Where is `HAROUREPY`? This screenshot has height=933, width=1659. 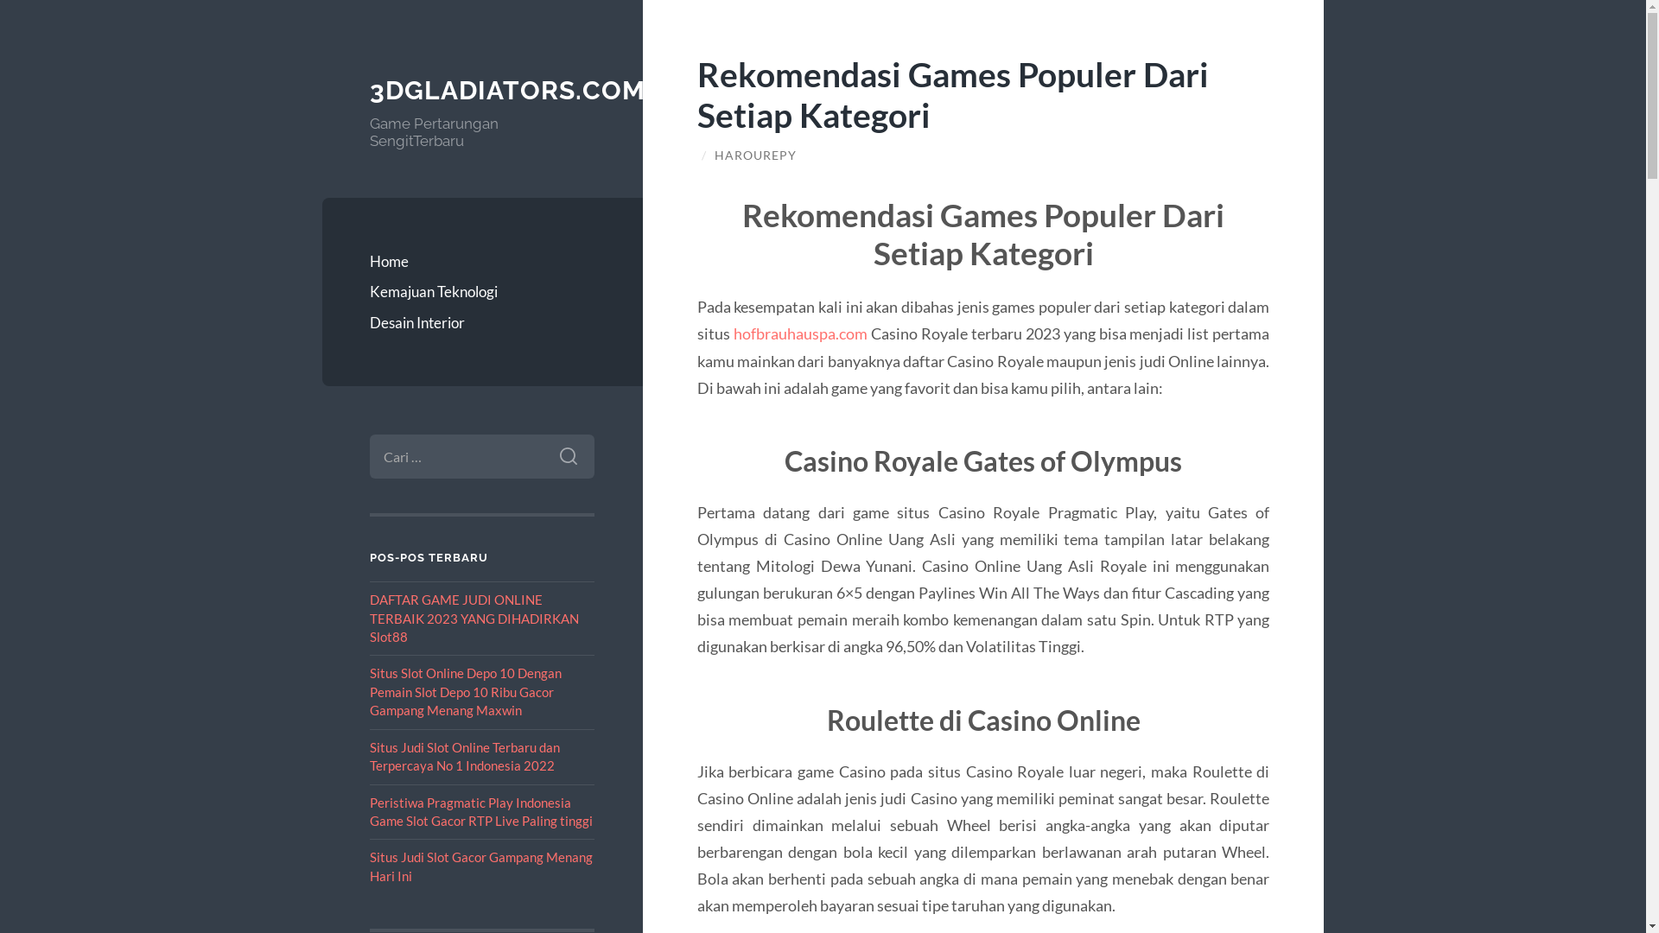 HAROUREPY is located at coordinates (755, 155).